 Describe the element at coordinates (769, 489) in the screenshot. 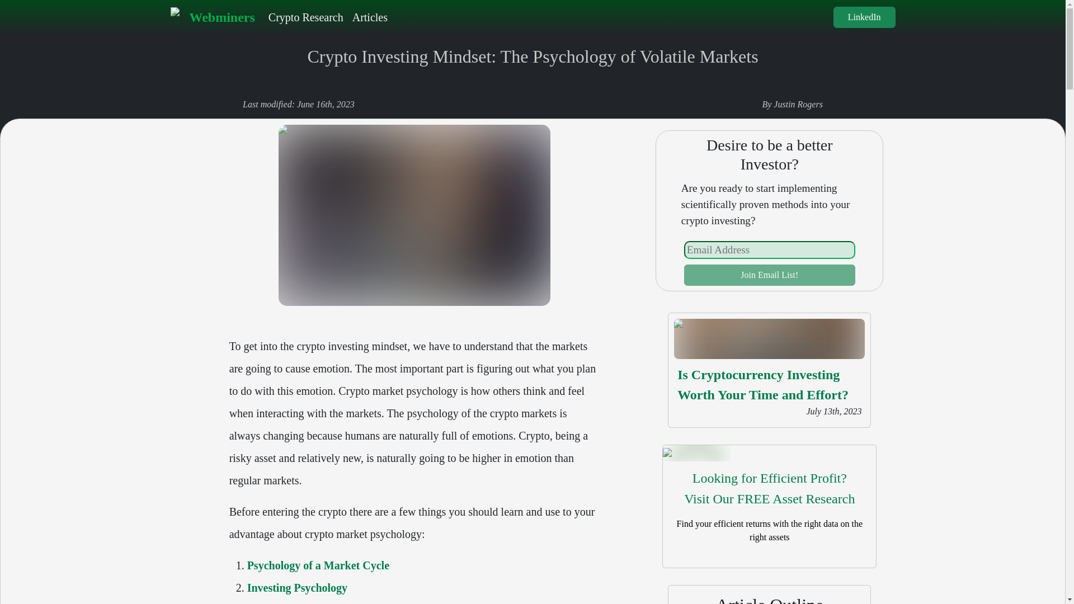

I see `Is Cryptocurrency Investing Worth Your Time and Effort?` at that location.